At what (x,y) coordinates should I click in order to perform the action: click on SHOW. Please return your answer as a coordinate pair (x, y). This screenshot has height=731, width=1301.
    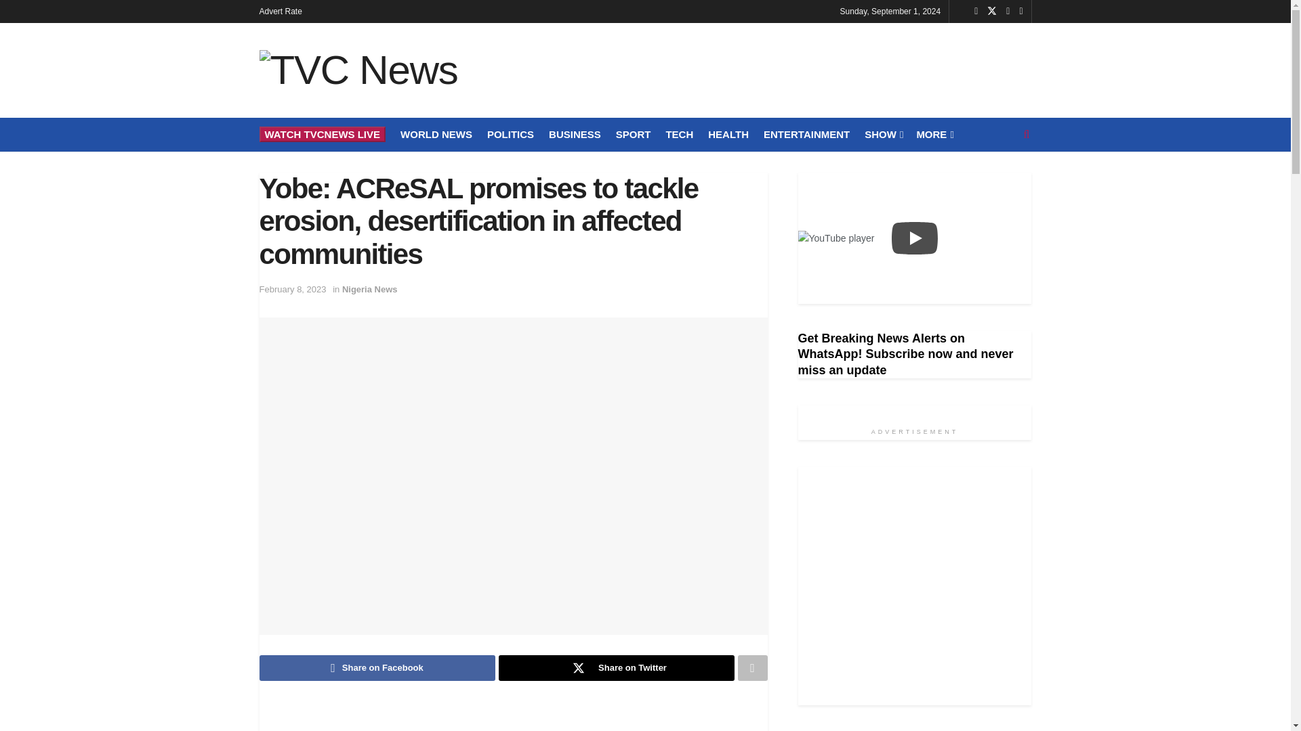
    Looking at the image, I should click on (883, 134).